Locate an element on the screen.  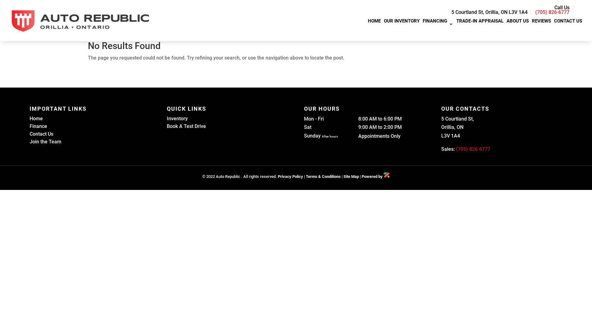
Finance is located at coordinates (38, 126).